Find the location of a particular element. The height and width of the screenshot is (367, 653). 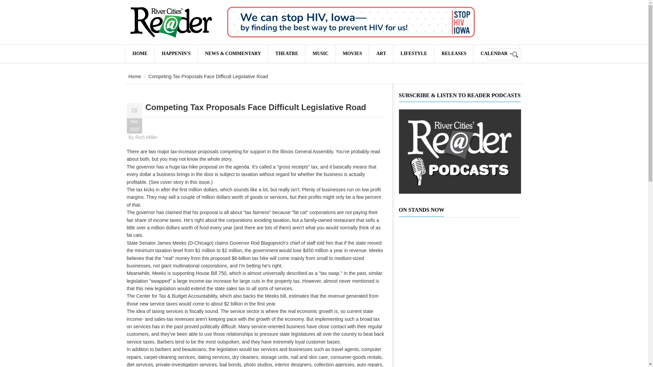

MUSIC is located at coordinates (320, 53).